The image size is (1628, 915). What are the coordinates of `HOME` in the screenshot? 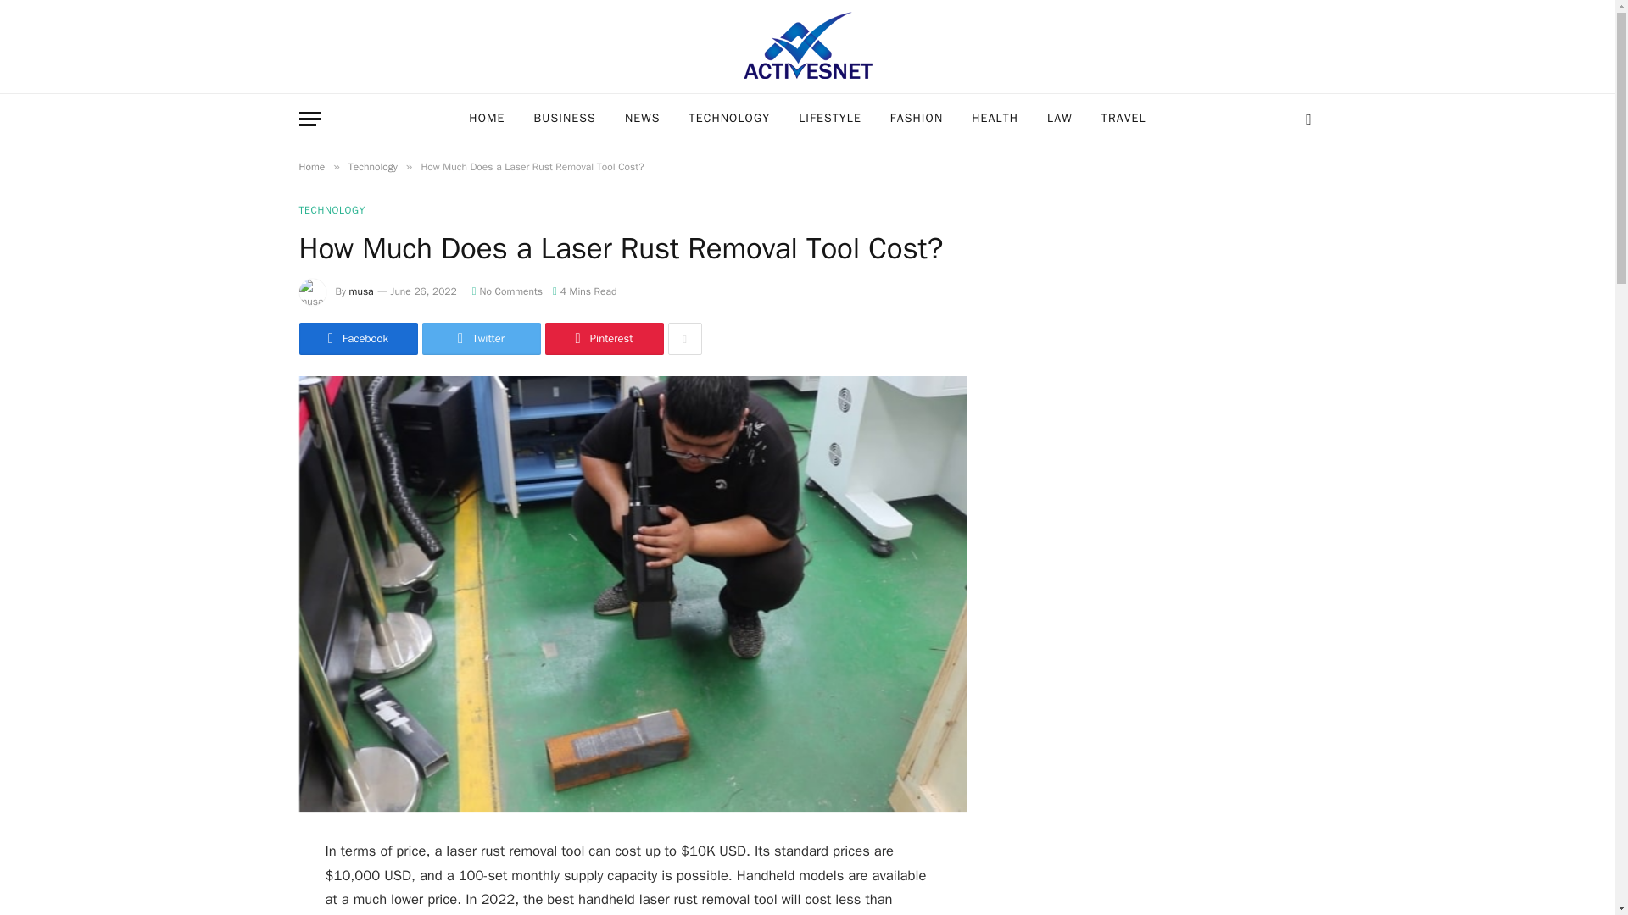 It's located at (487, 119).